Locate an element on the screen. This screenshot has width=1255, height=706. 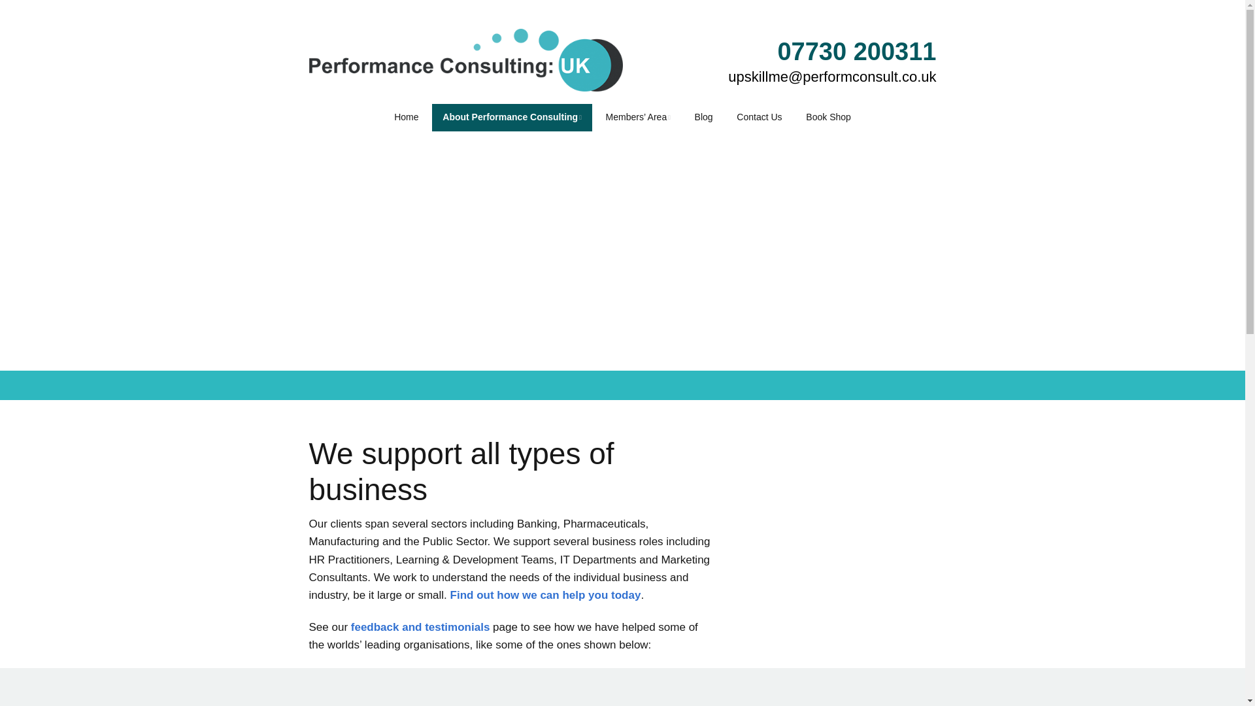
Find out how we can help you today is located at coordinates (546, 595).